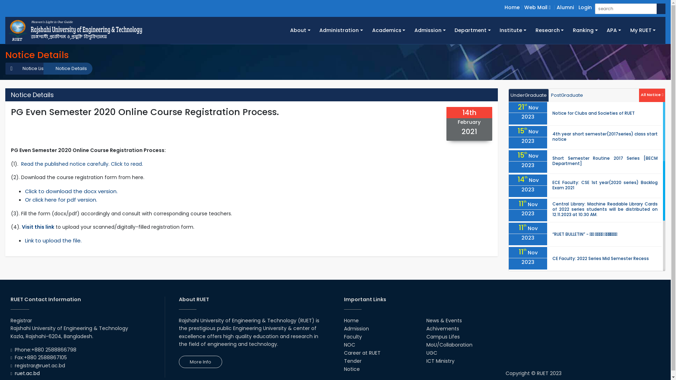  Describe the element at coordinates (449, 345) in the screenshot. I see `MoU/Collaboration` at that location.